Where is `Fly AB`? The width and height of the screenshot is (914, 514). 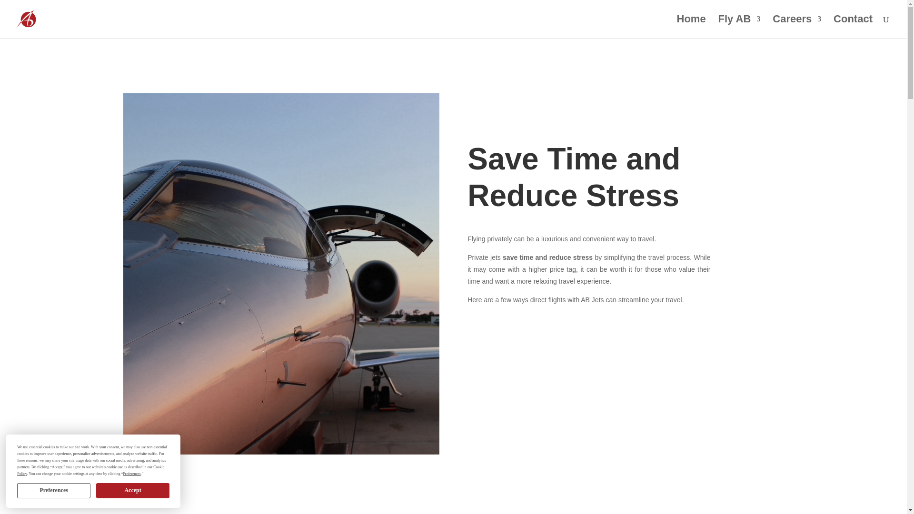 Fly AB is located at coordinates (739, 27).